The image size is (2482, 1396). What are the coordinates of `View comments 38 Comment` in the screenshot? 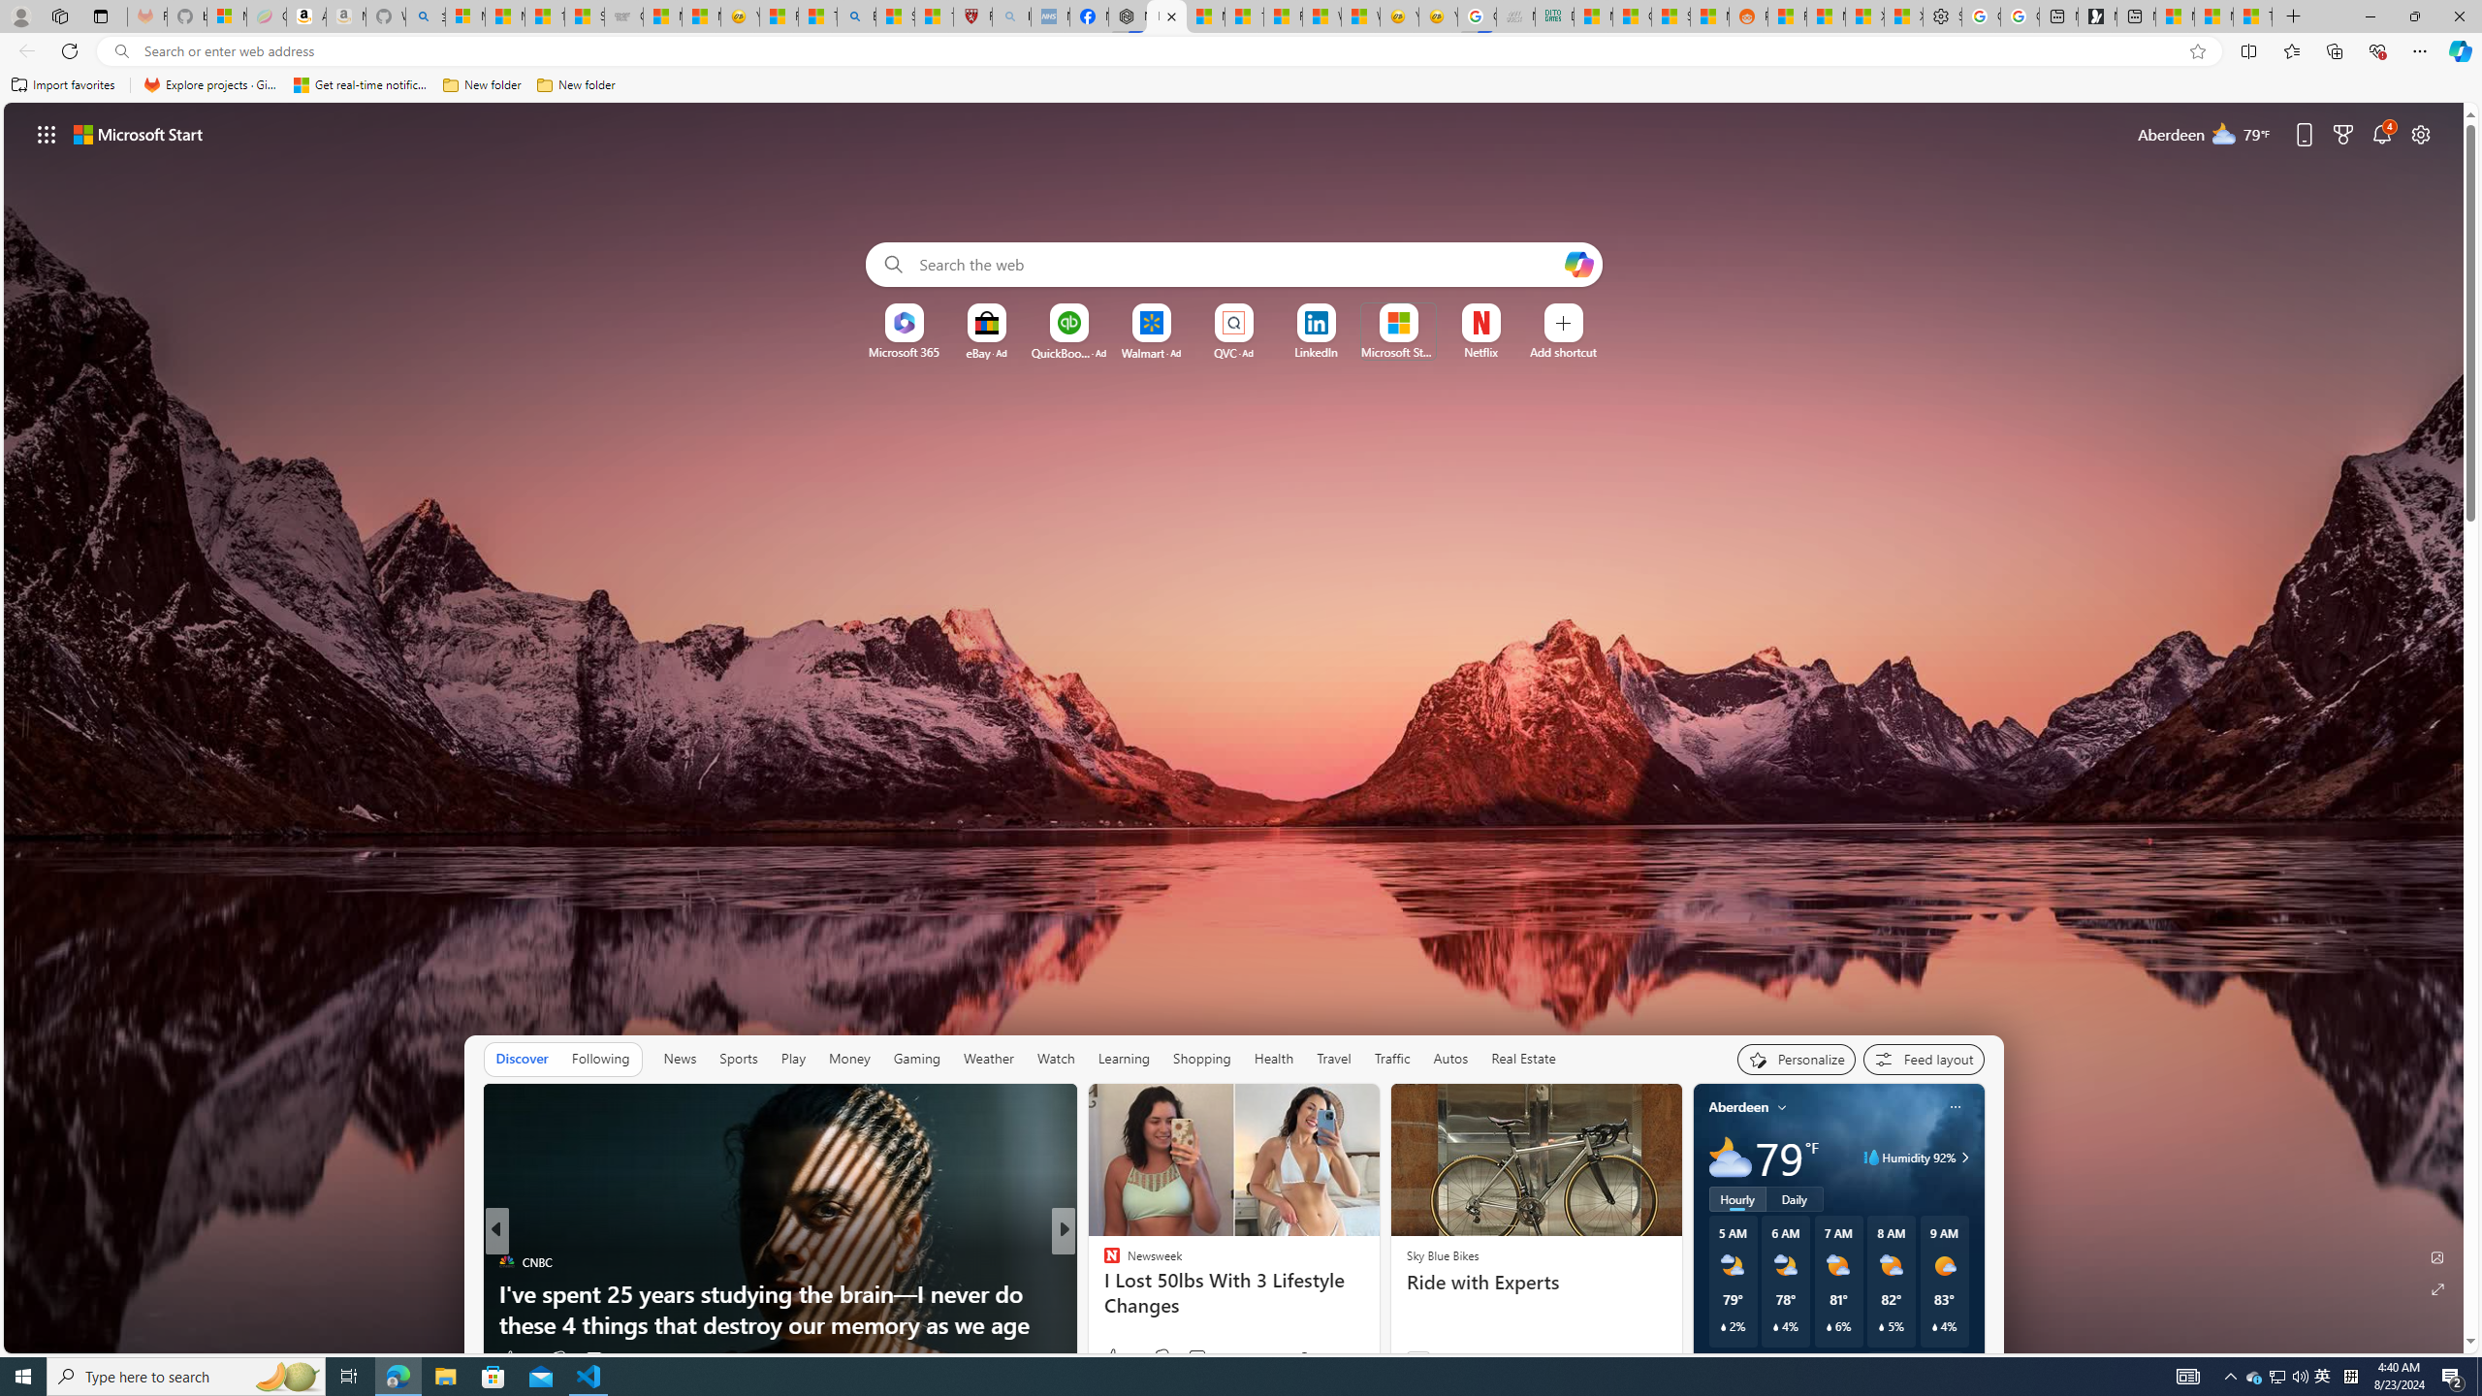 It's located at (1206, 1357).